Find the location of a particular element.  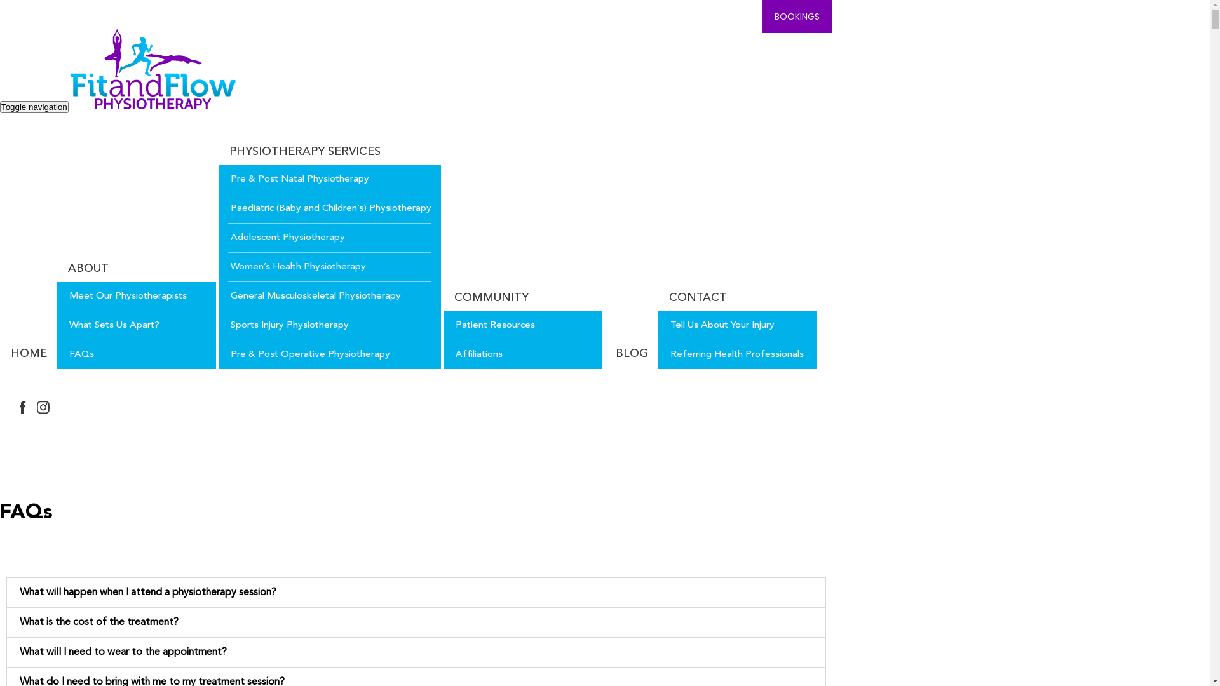

 What Sets Us Apart? is located at coordinates (137, 326).